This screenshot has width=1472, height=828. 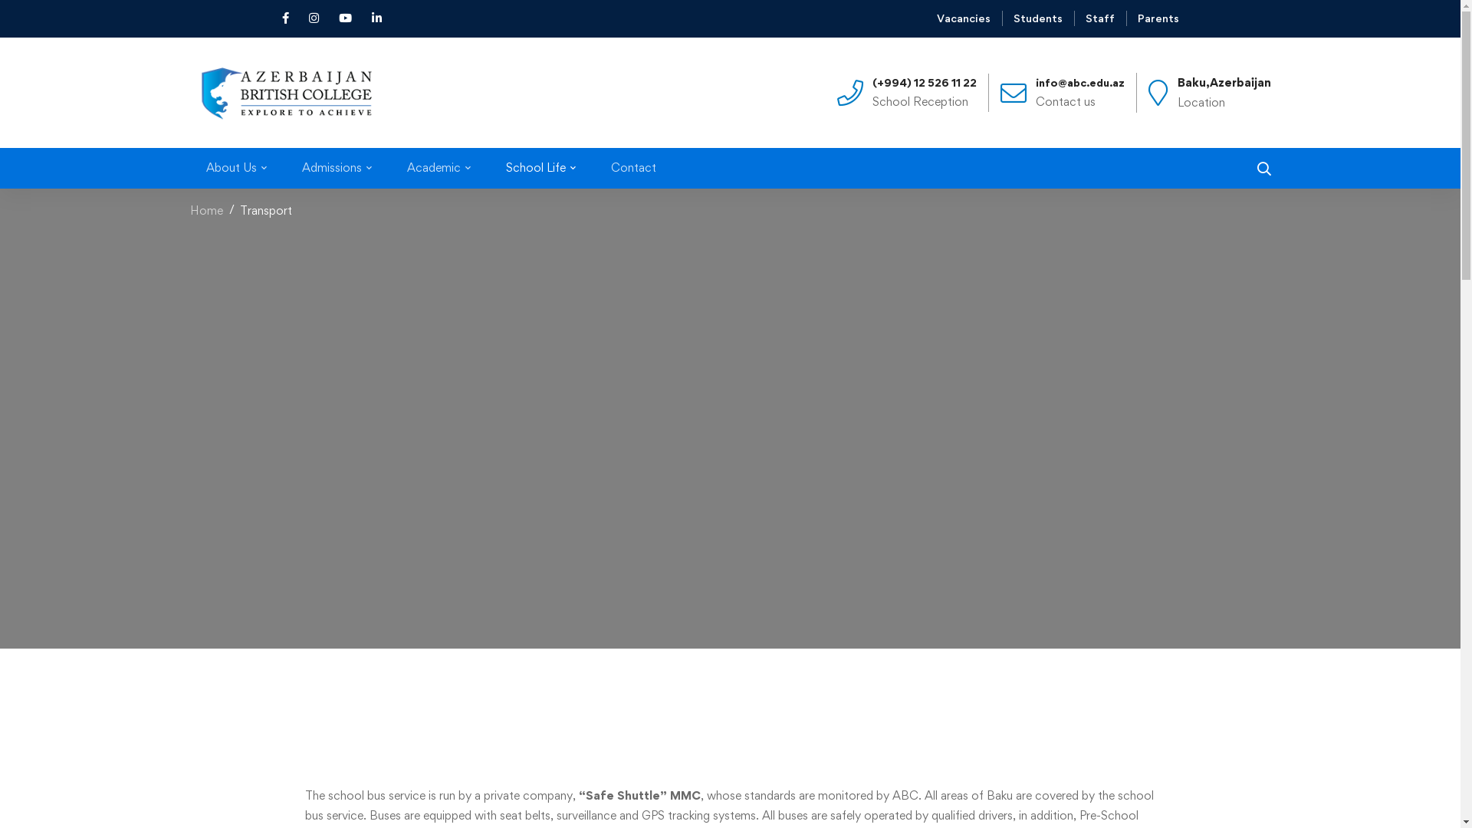 I want to click on Contact, so click(x=633, y=168).